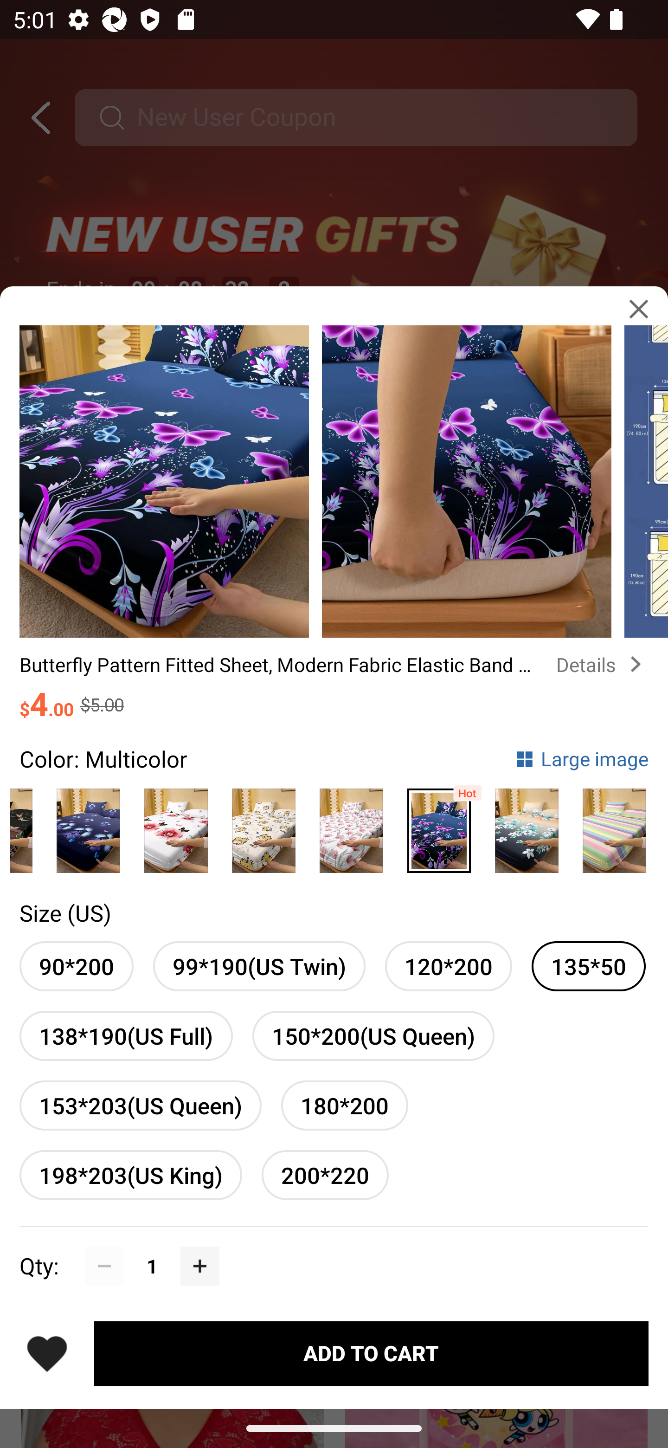 The width and height of the screenshot is (668, 1448). Describe the element at coordinates (527, 826) in the screenshot. I see `Multicolor` at that location.